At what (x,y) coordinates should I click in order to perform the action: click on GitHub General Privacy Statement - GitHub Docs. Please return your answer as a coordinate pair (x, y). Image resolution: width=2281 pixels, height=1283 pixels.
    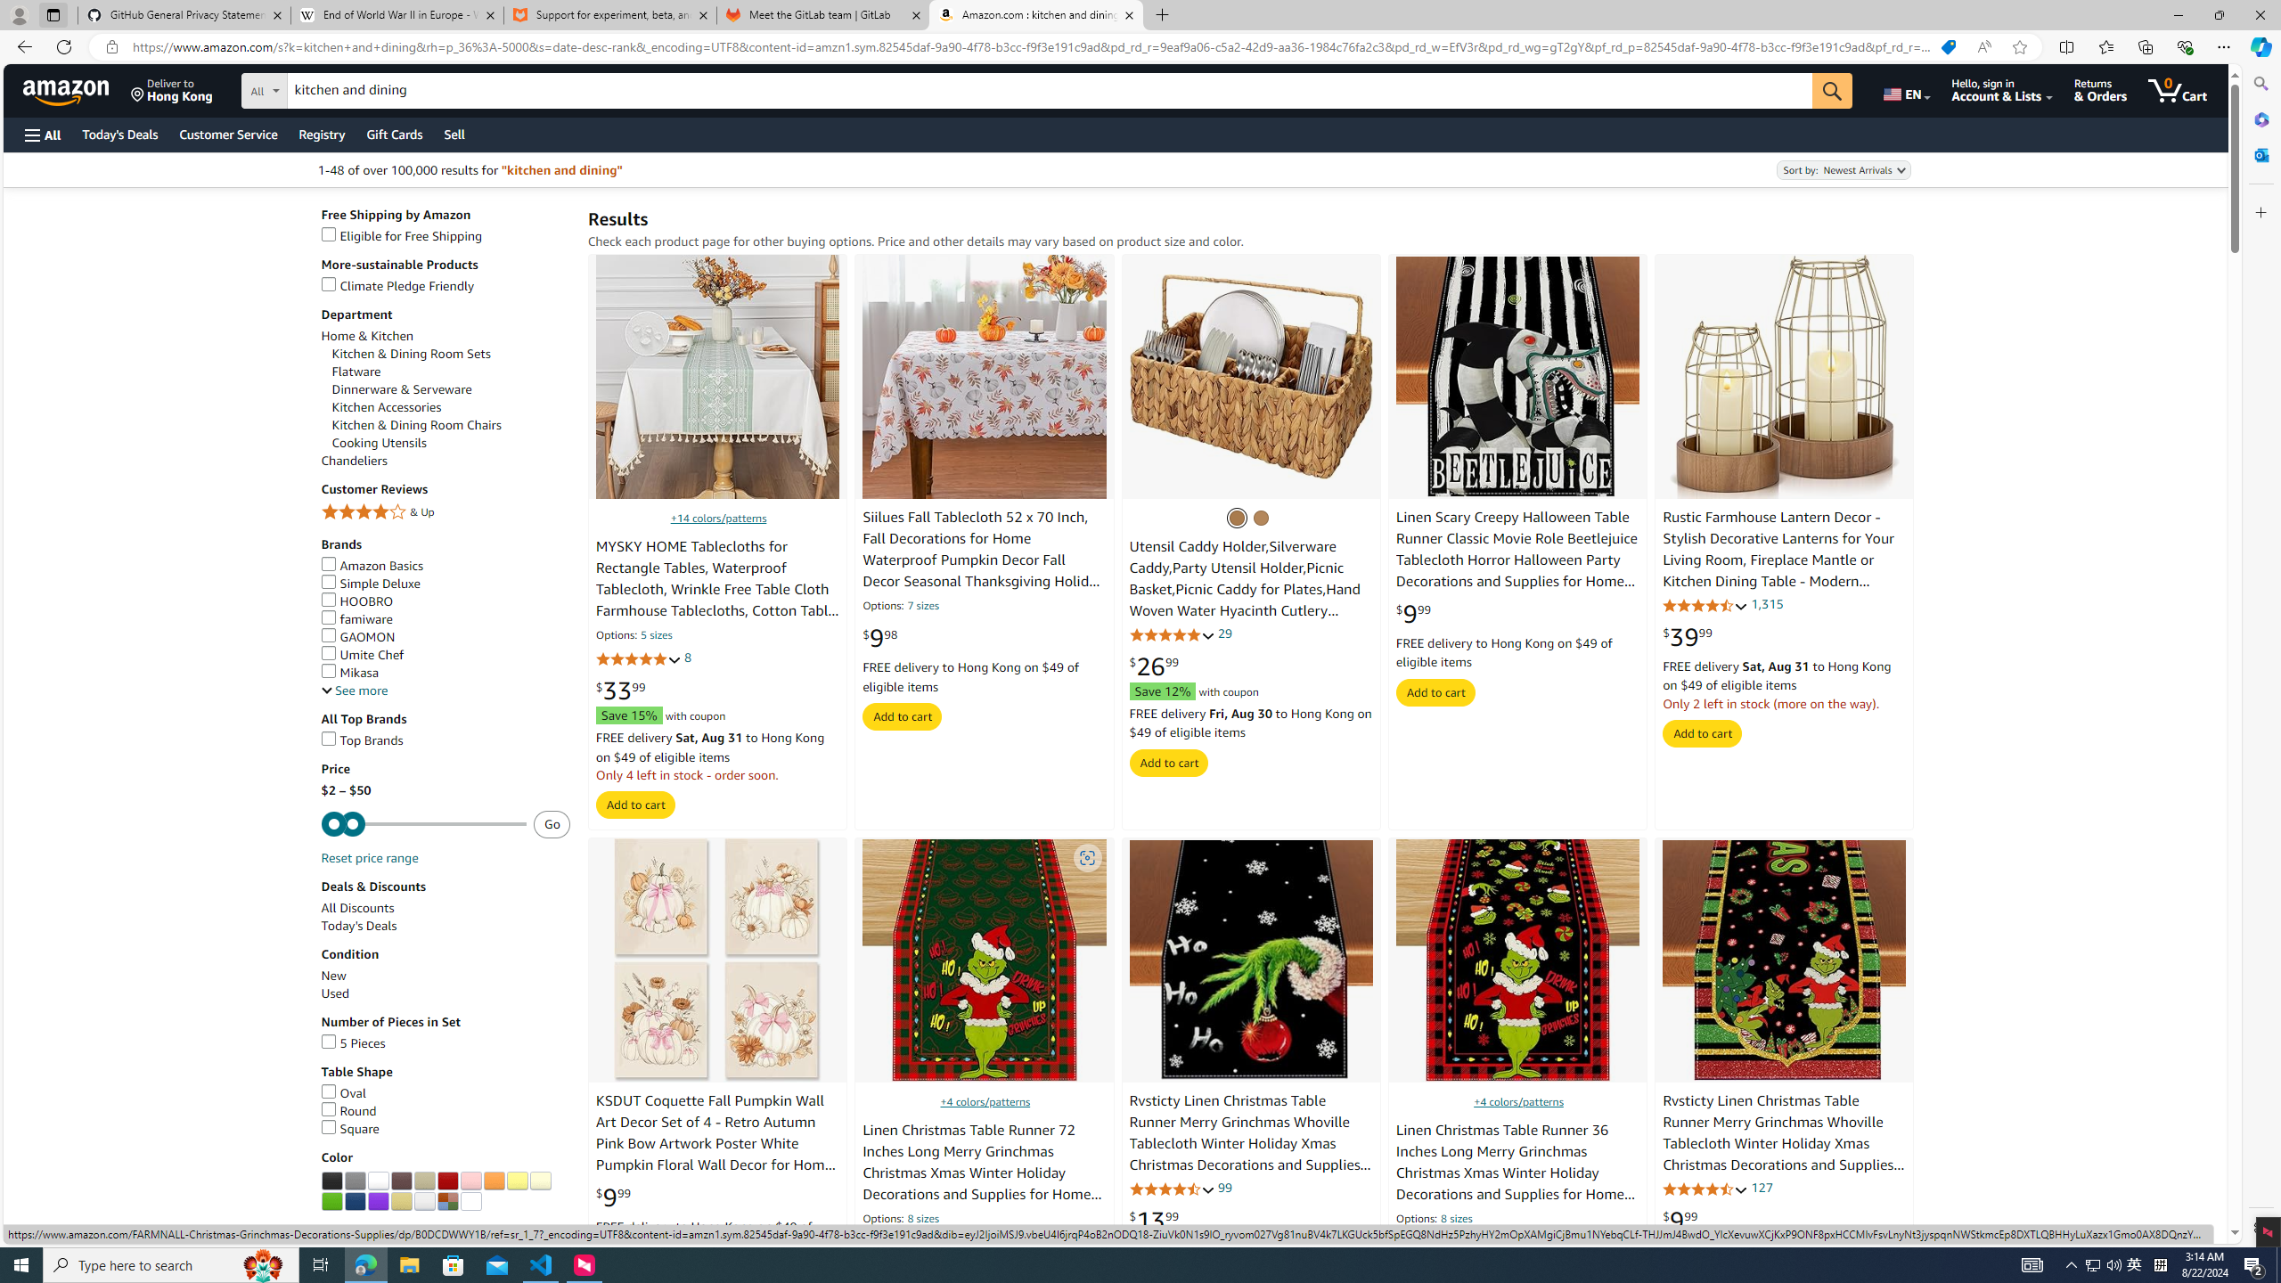
    Looking at the image, I should click on (184, 15).